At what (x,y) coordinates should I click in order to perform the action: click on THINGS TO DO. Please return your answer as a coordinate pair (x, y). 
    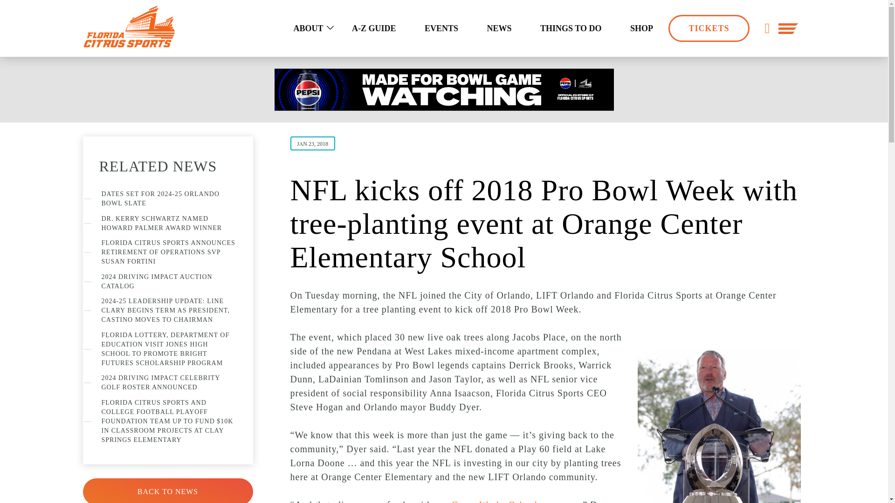
    Looking at the image, I should click on (571, 28).